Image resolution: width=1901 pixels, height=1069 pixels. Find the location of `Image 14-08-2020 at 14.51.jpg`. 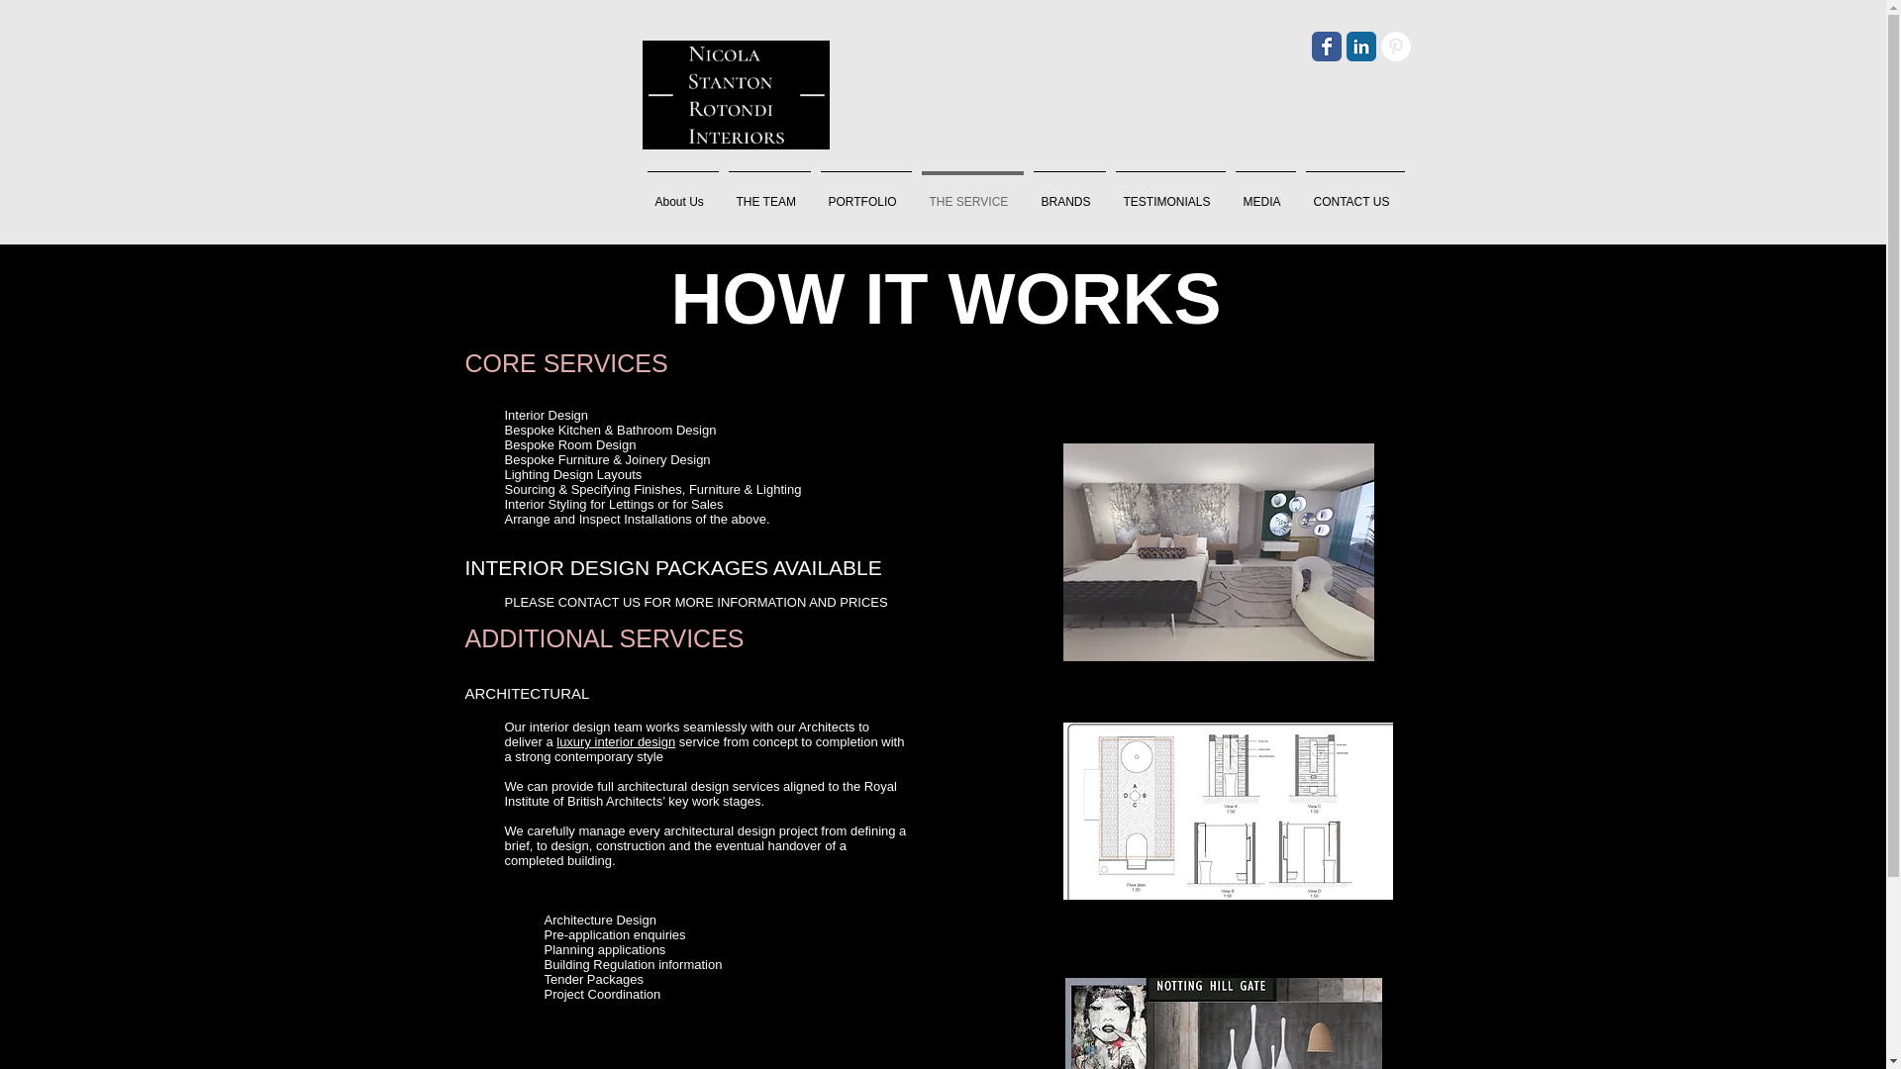

Image 14-08-2020 at 14.51.jpg is located at coordinates (1228, 812).